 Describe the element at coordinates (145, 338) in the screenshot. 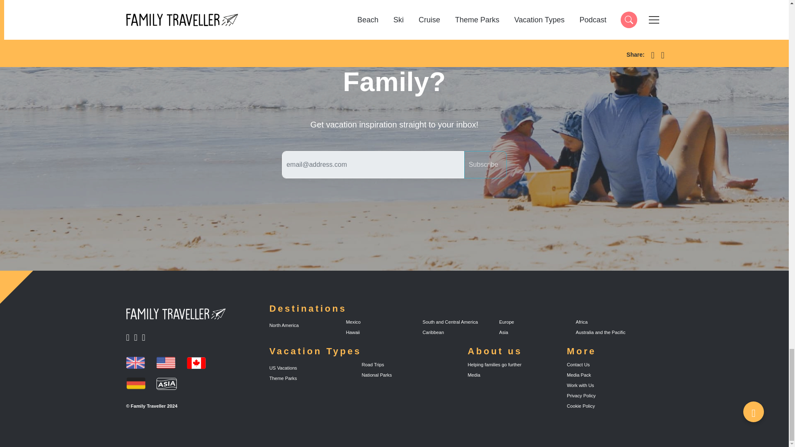

I see `Visit Family Traveller Asia` at that location.